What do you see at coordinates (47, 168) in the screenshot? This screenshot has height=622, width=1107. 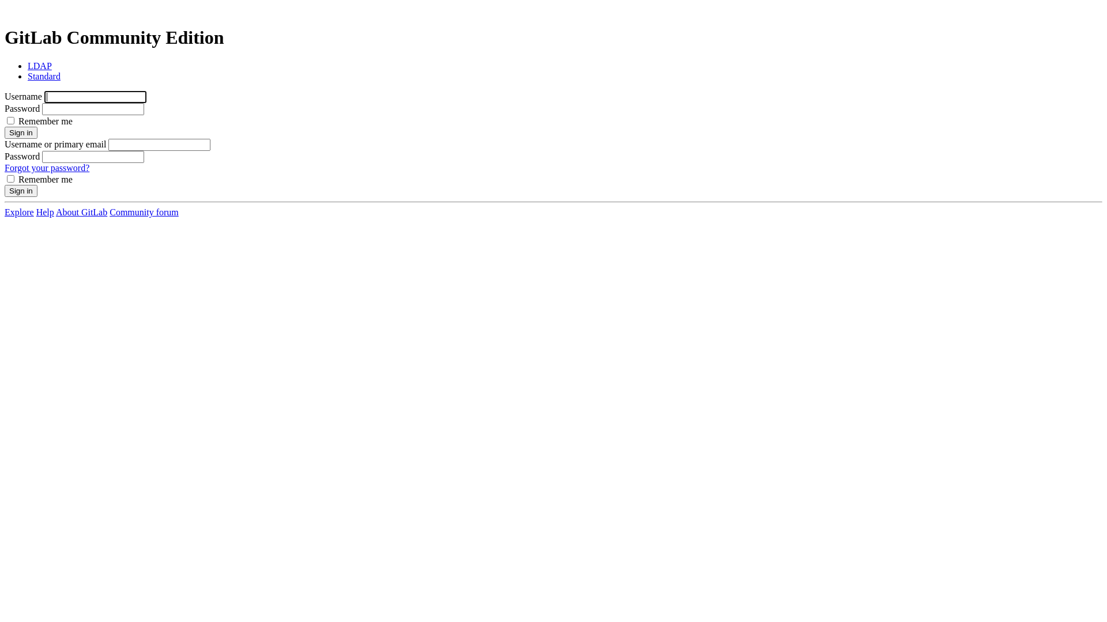 I see `Forgot your password?` at bounding box center [47, 168].